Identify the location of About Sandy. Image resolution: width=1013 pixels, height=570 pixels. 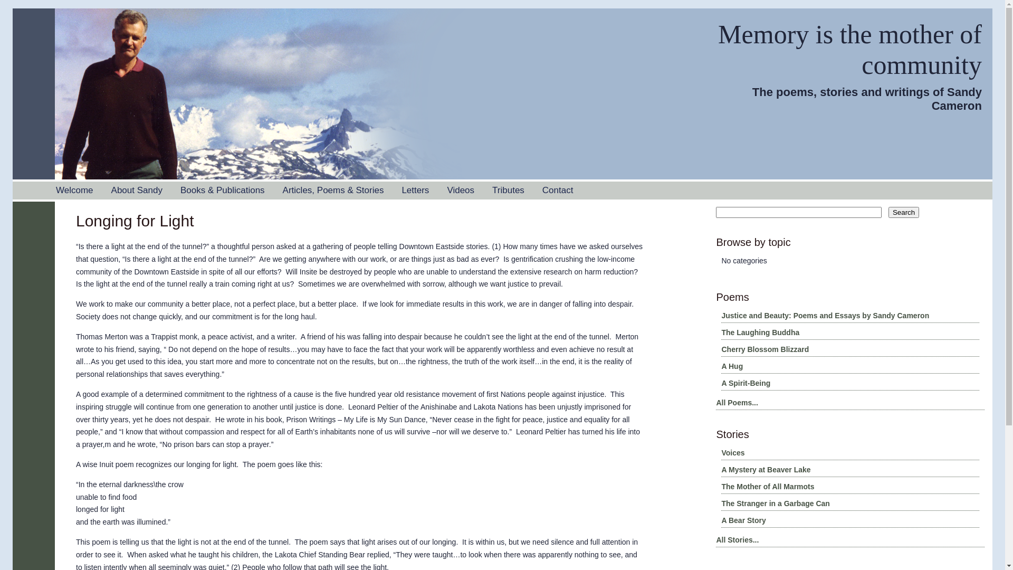
(137, 191).